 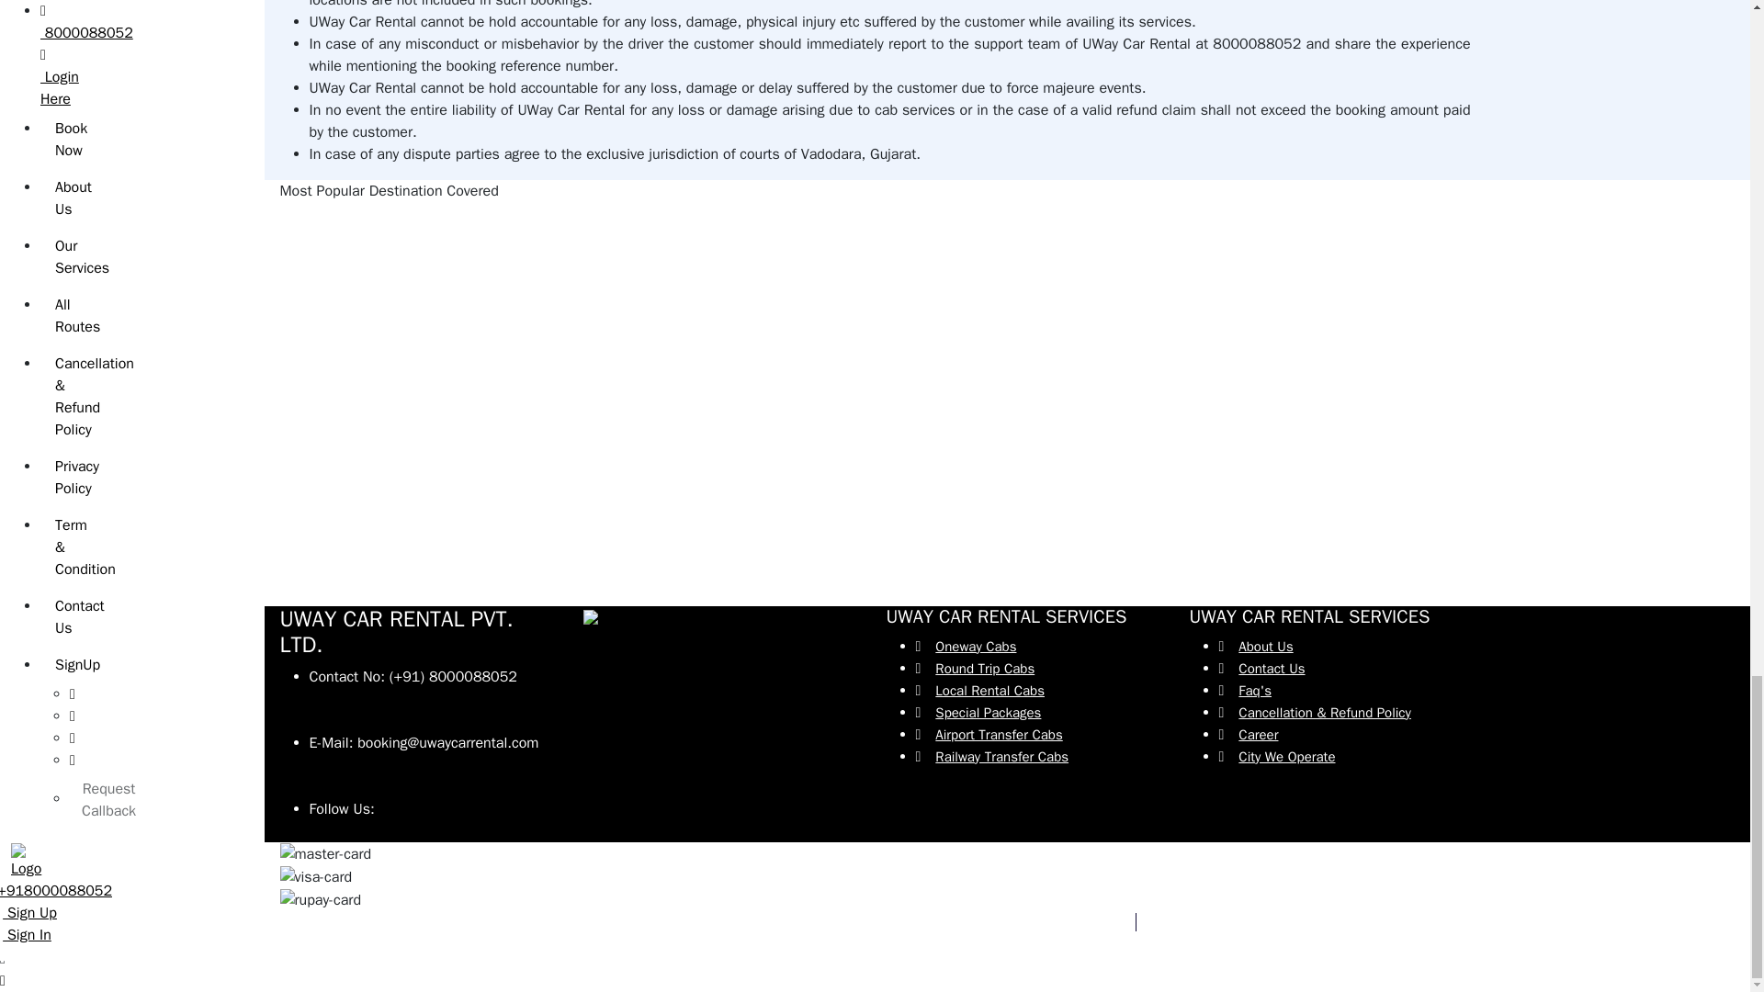 I want to click on Corporate Cabs in Mumbai, so click(x=973, y=220).